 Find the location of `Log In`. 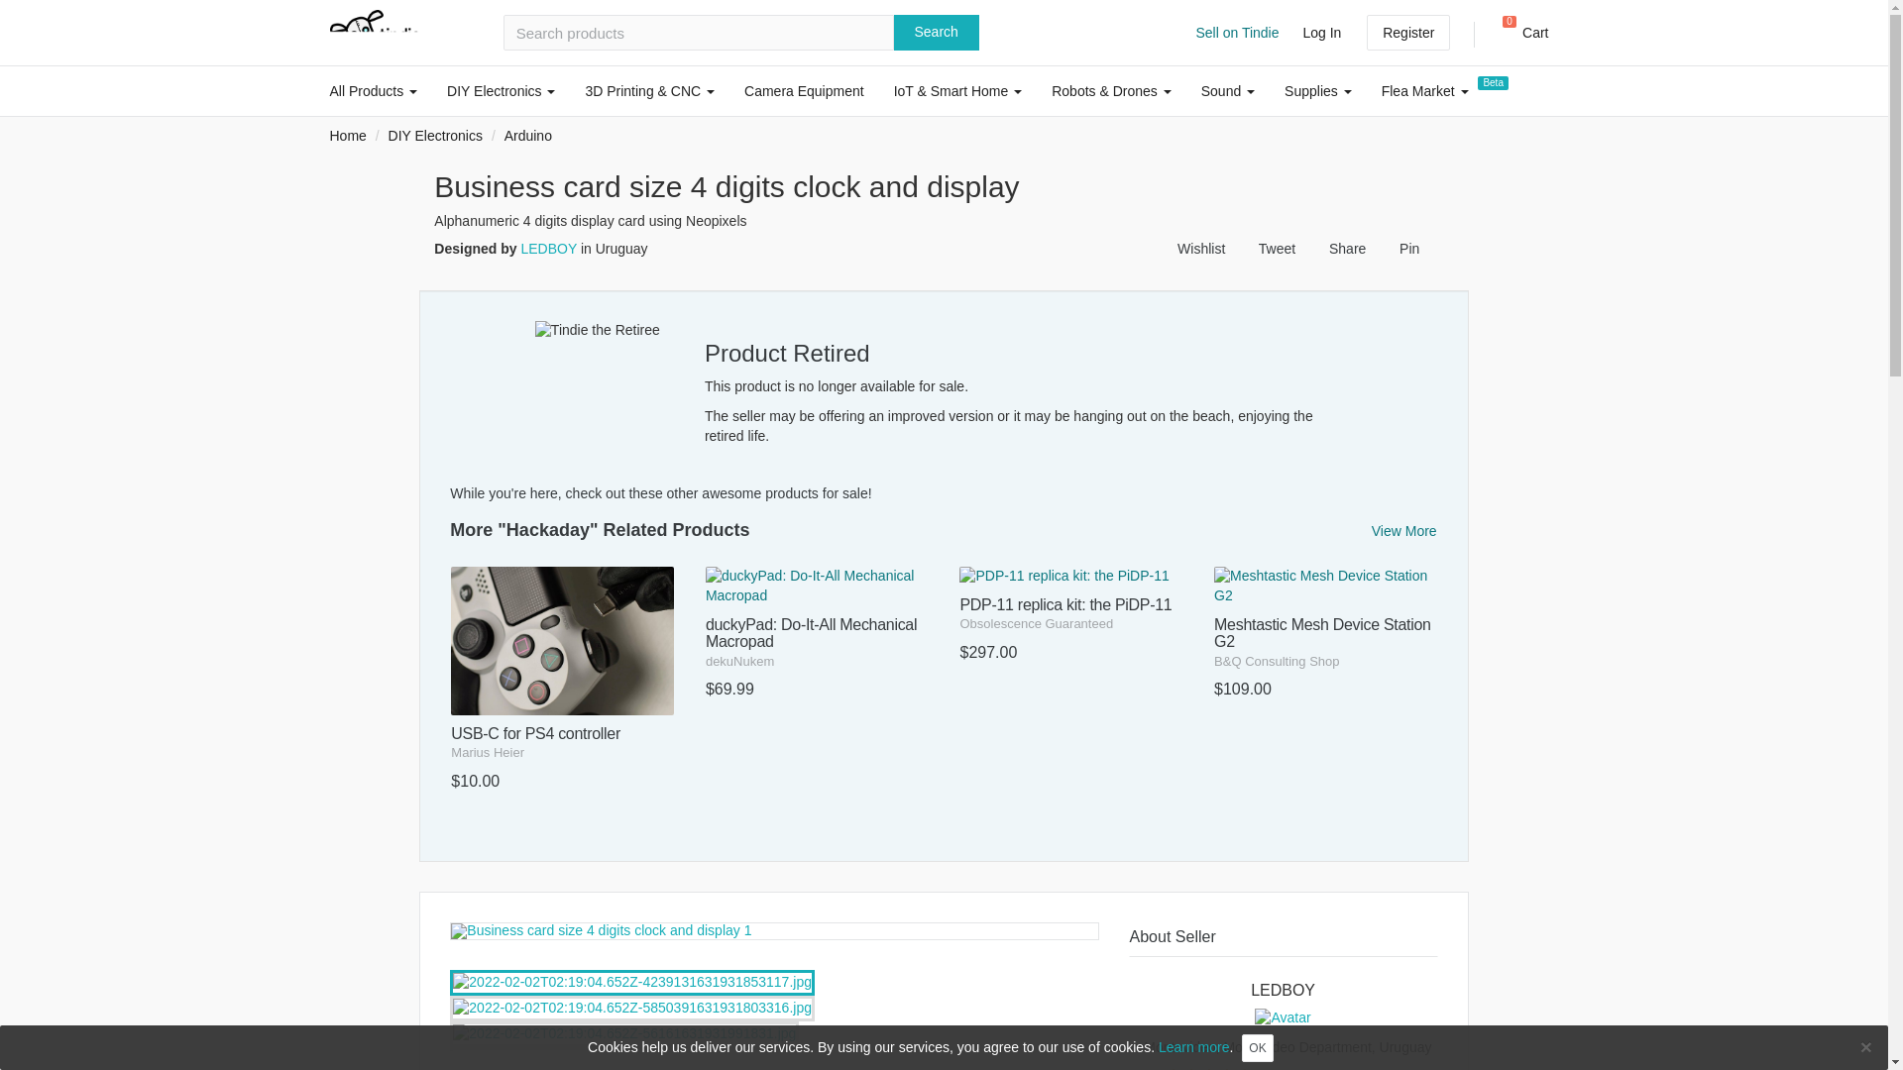

Log In is located at coordinates (1326, 646).